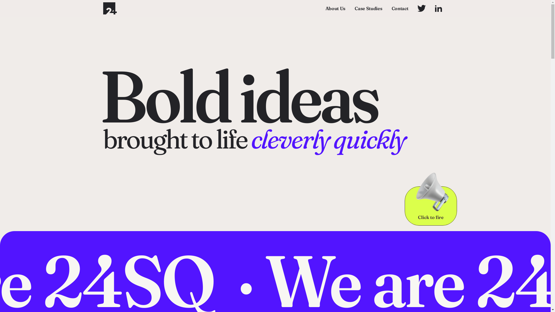  What do you see at coordinates (368, 8) in the screenshot?
I see `Case Studies` at bounding box center [368, 8].